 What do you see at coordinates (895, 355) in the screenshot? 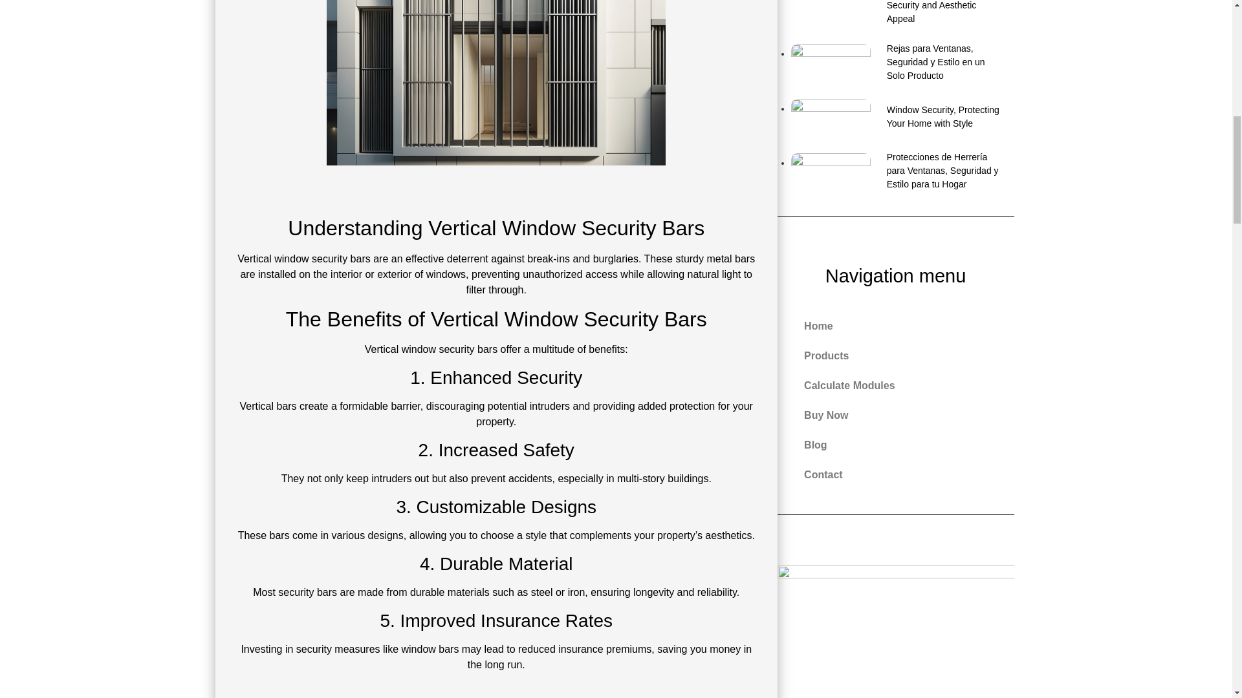
I see `Products` at bounding box center [895, 355].